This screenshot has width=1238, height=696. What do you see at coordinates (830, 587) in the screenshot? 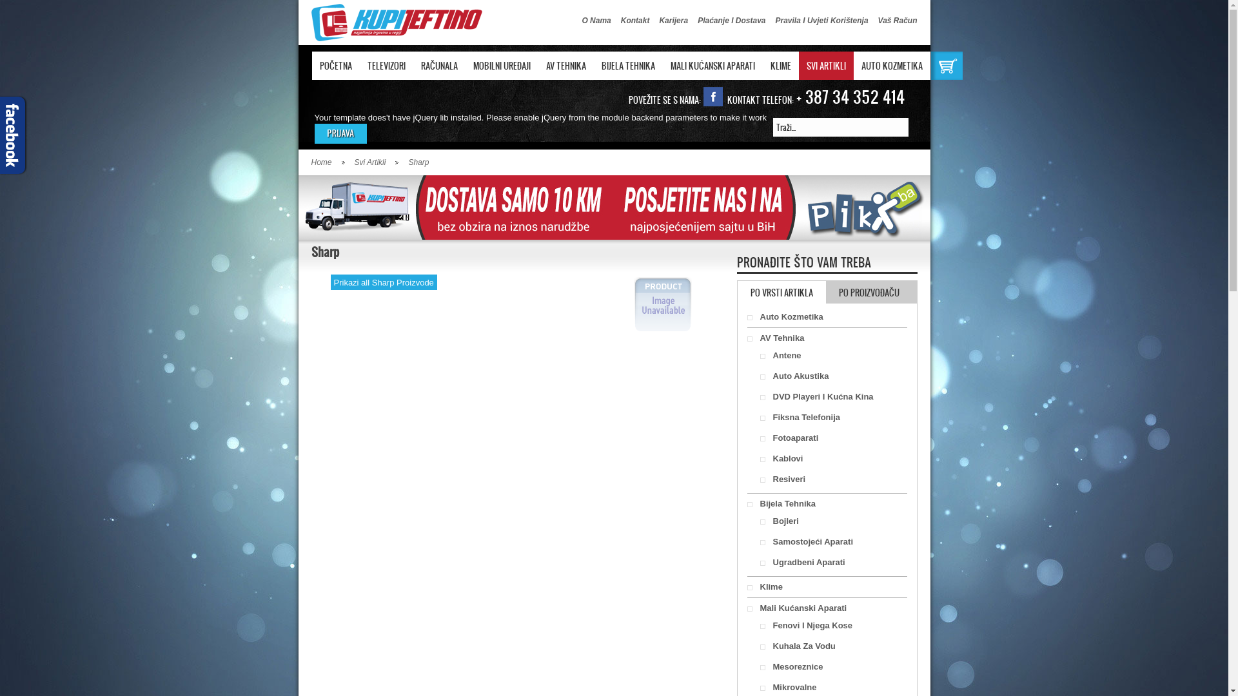
I see `Klime` at bounding box center [830, 587].